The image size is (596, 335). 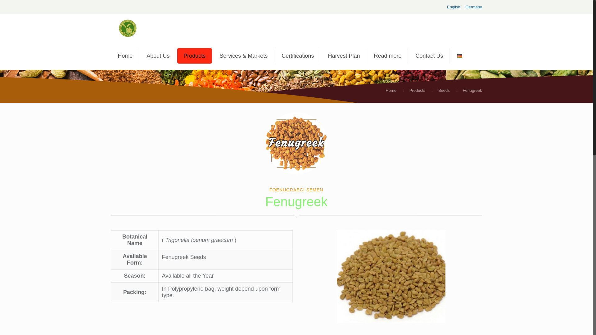 I want to click on Germany, so click(x=473, y=7).